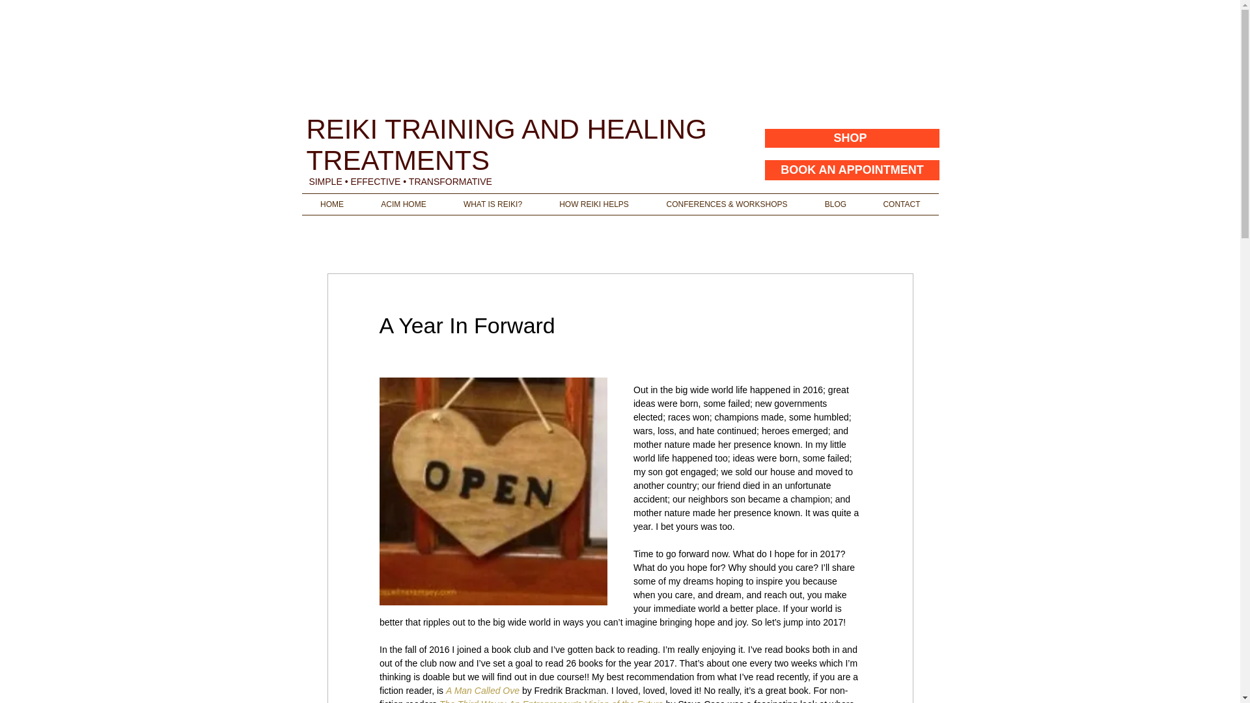 The height and width of the screenshot is (703, 1250). I want to click on HOW REIKI HELPS, so click(594, 204).